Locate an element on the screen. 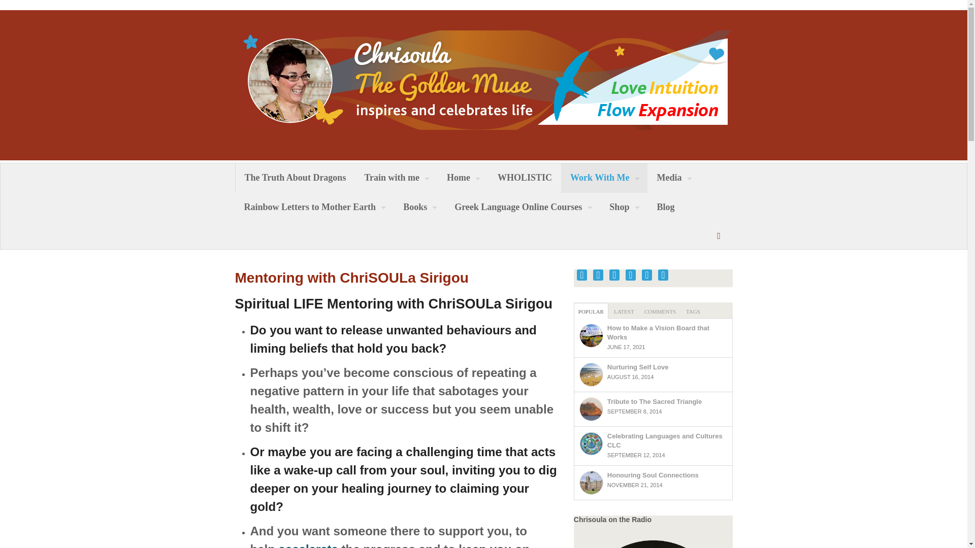 The image size is (975, 548). Celebrating Languages and Cultures CLC is located at coordinates (665, 440).